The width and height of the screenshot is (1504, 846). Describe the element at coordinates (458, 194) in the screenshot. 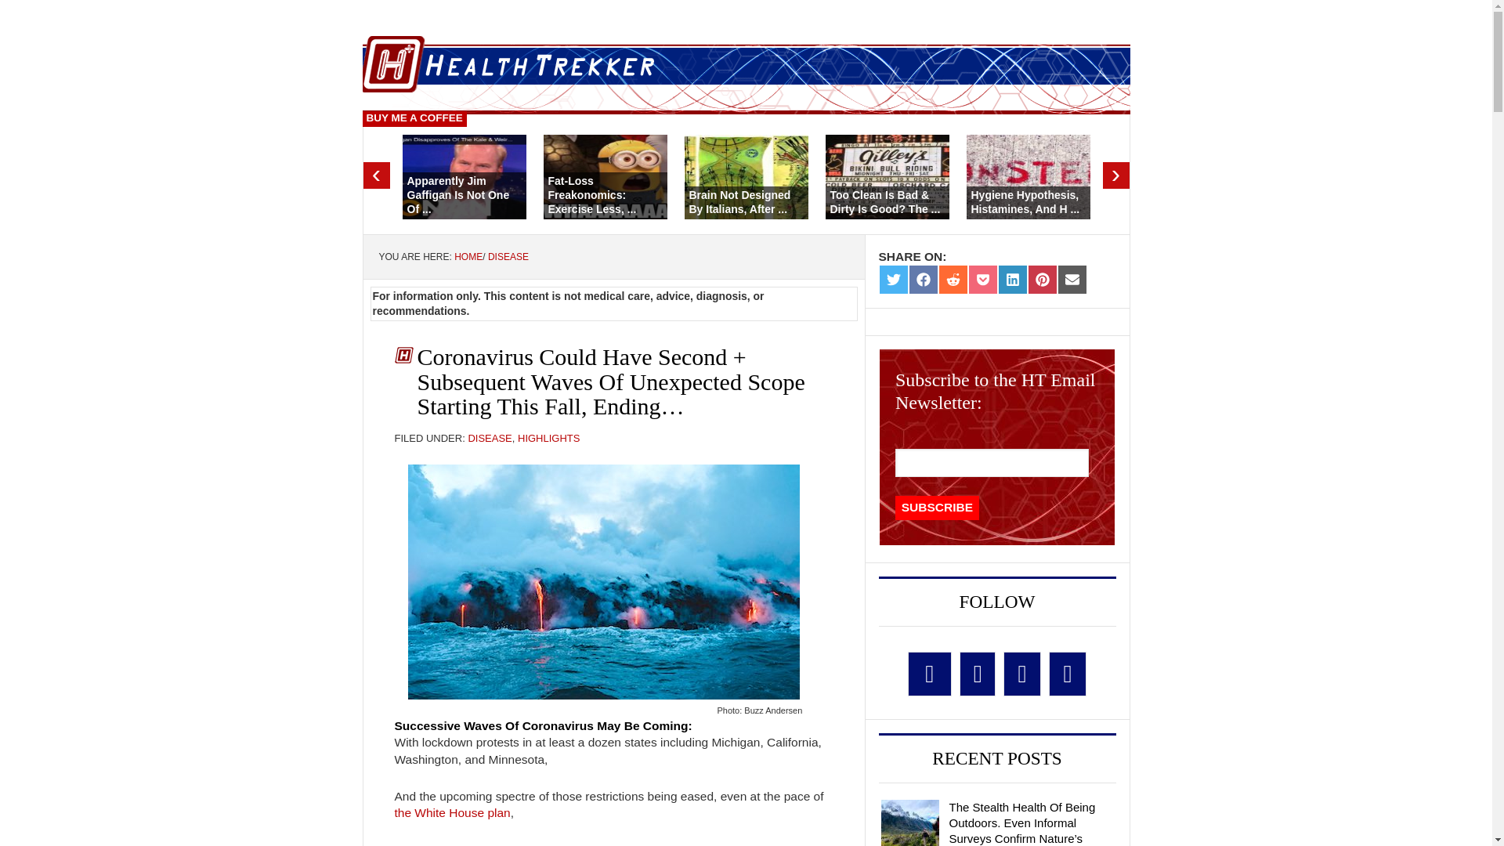

I see `Apparently Jim Gaffigan Is Not One Of ...` at that location.